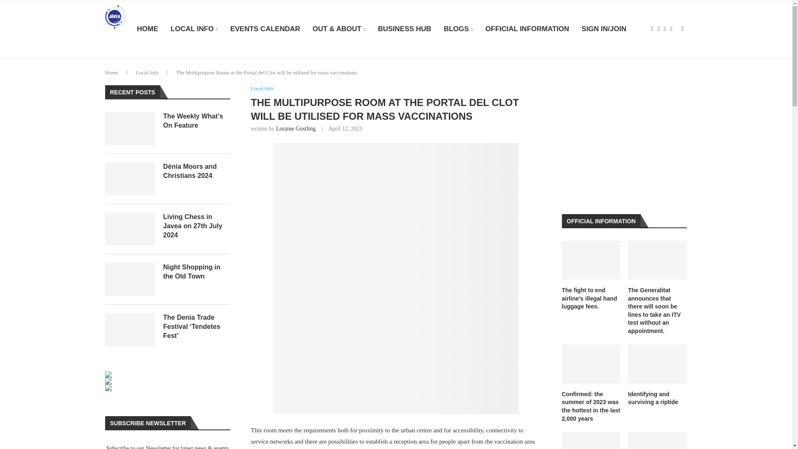 This screenshot has width=798, height=449. Describe the element at coordinates (147, 72) in the screenshot. I see `Local Info` at that location.